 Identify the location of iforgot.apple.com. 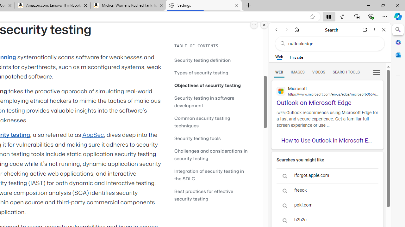
(327, 176).